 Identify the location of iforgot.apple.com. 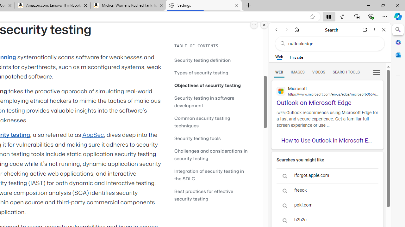
(327, 176).